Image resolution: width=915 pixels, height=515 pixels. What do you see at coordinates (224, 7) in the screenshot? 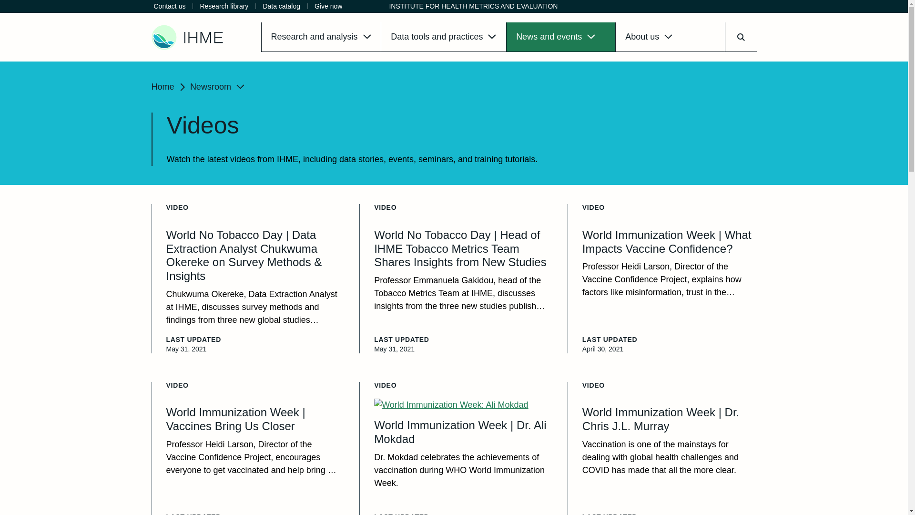
I see `Research library` at bounding box center [224, 7].